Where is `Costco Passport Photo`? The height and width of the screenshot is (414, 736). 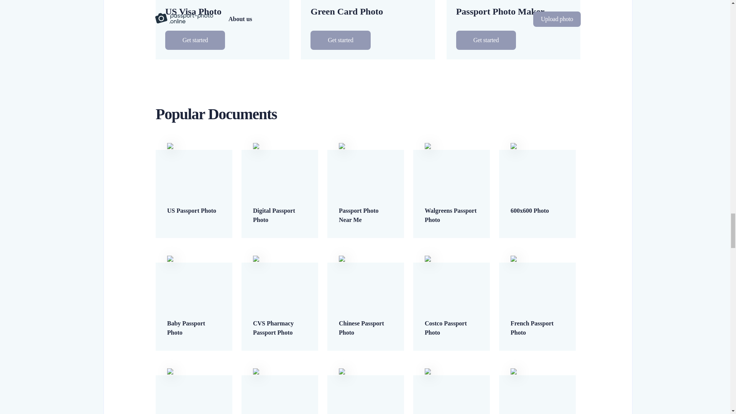
Costco Passport Photo is located at coordinates (452, 314).